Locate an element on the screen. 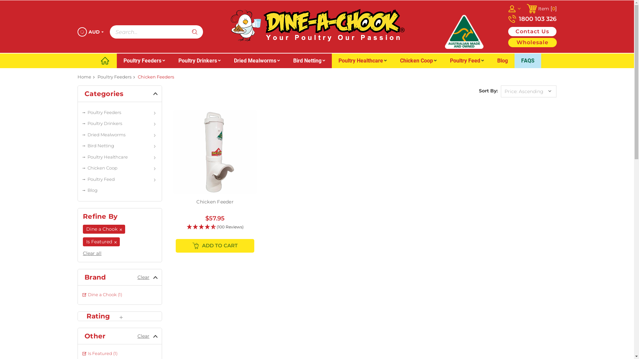  Dried Mealworms is located at coordinates (120, 135).